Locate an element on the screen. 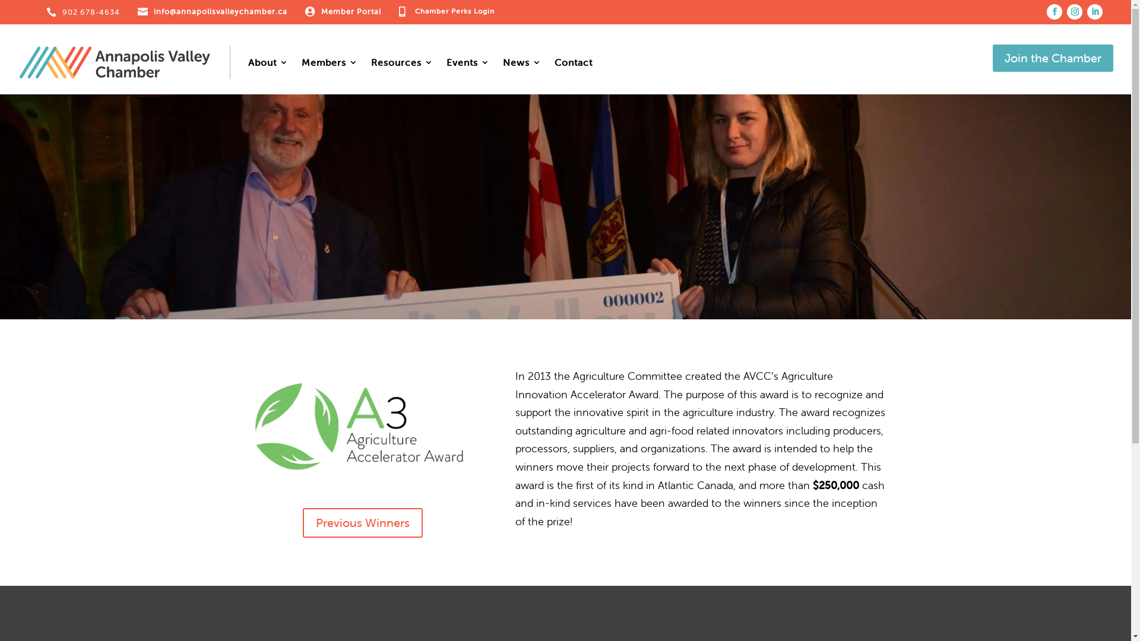 This screenshot has height=641, width=1140. Follow on LinkedIn is located at coordinates (1095, 11).